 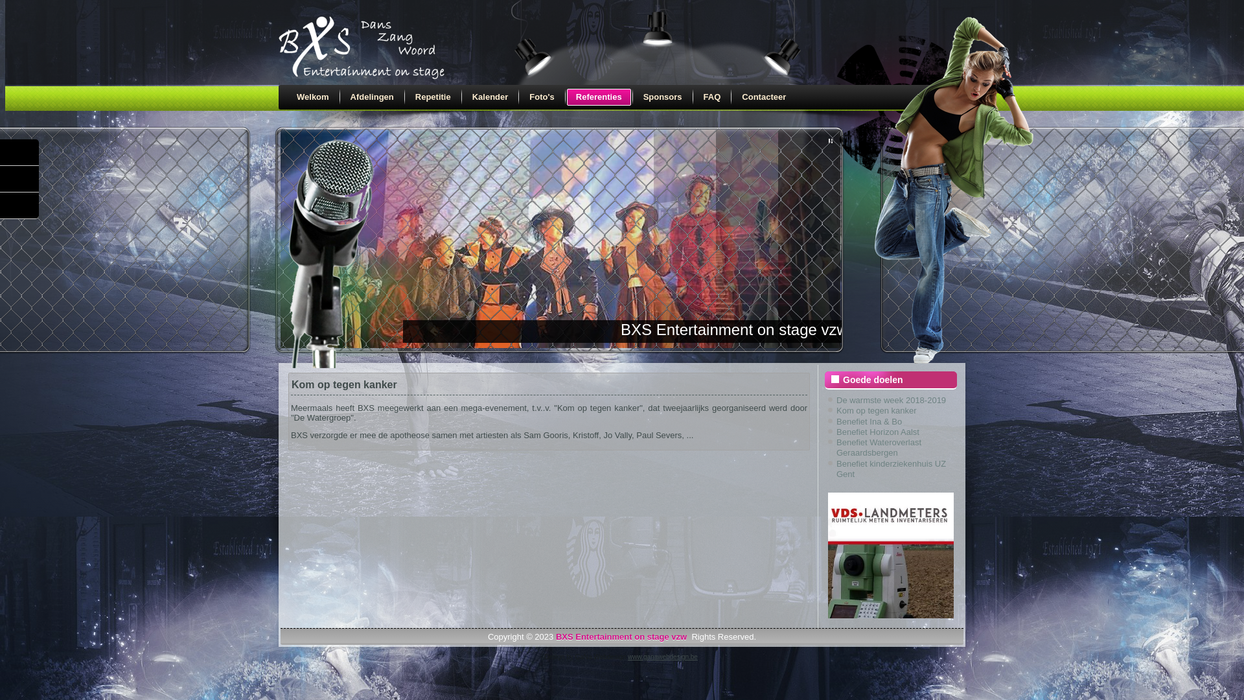 I want to click on Referenties, so click(x=599, y=97).